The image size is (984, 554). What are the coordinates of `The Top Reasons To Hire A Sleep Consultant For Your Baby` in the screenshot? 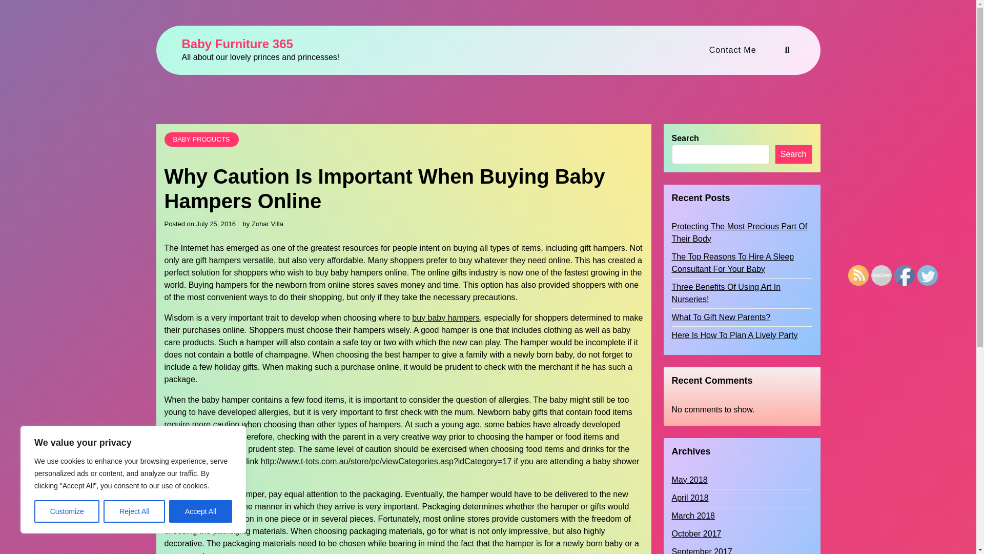 It's located at (741, 263).